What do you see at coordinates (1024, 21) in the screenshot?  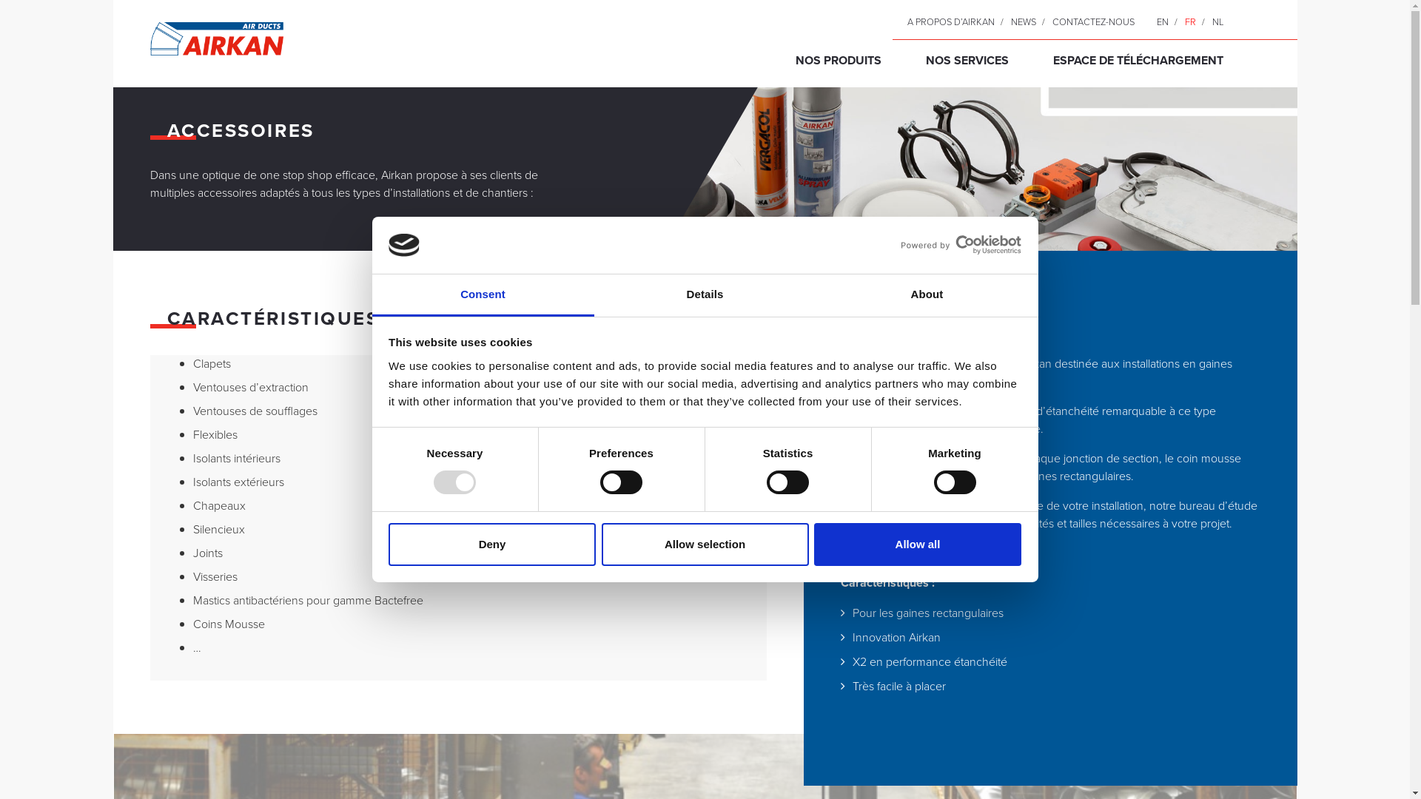 I see `NEWS` at bounding box center [1024, 21].